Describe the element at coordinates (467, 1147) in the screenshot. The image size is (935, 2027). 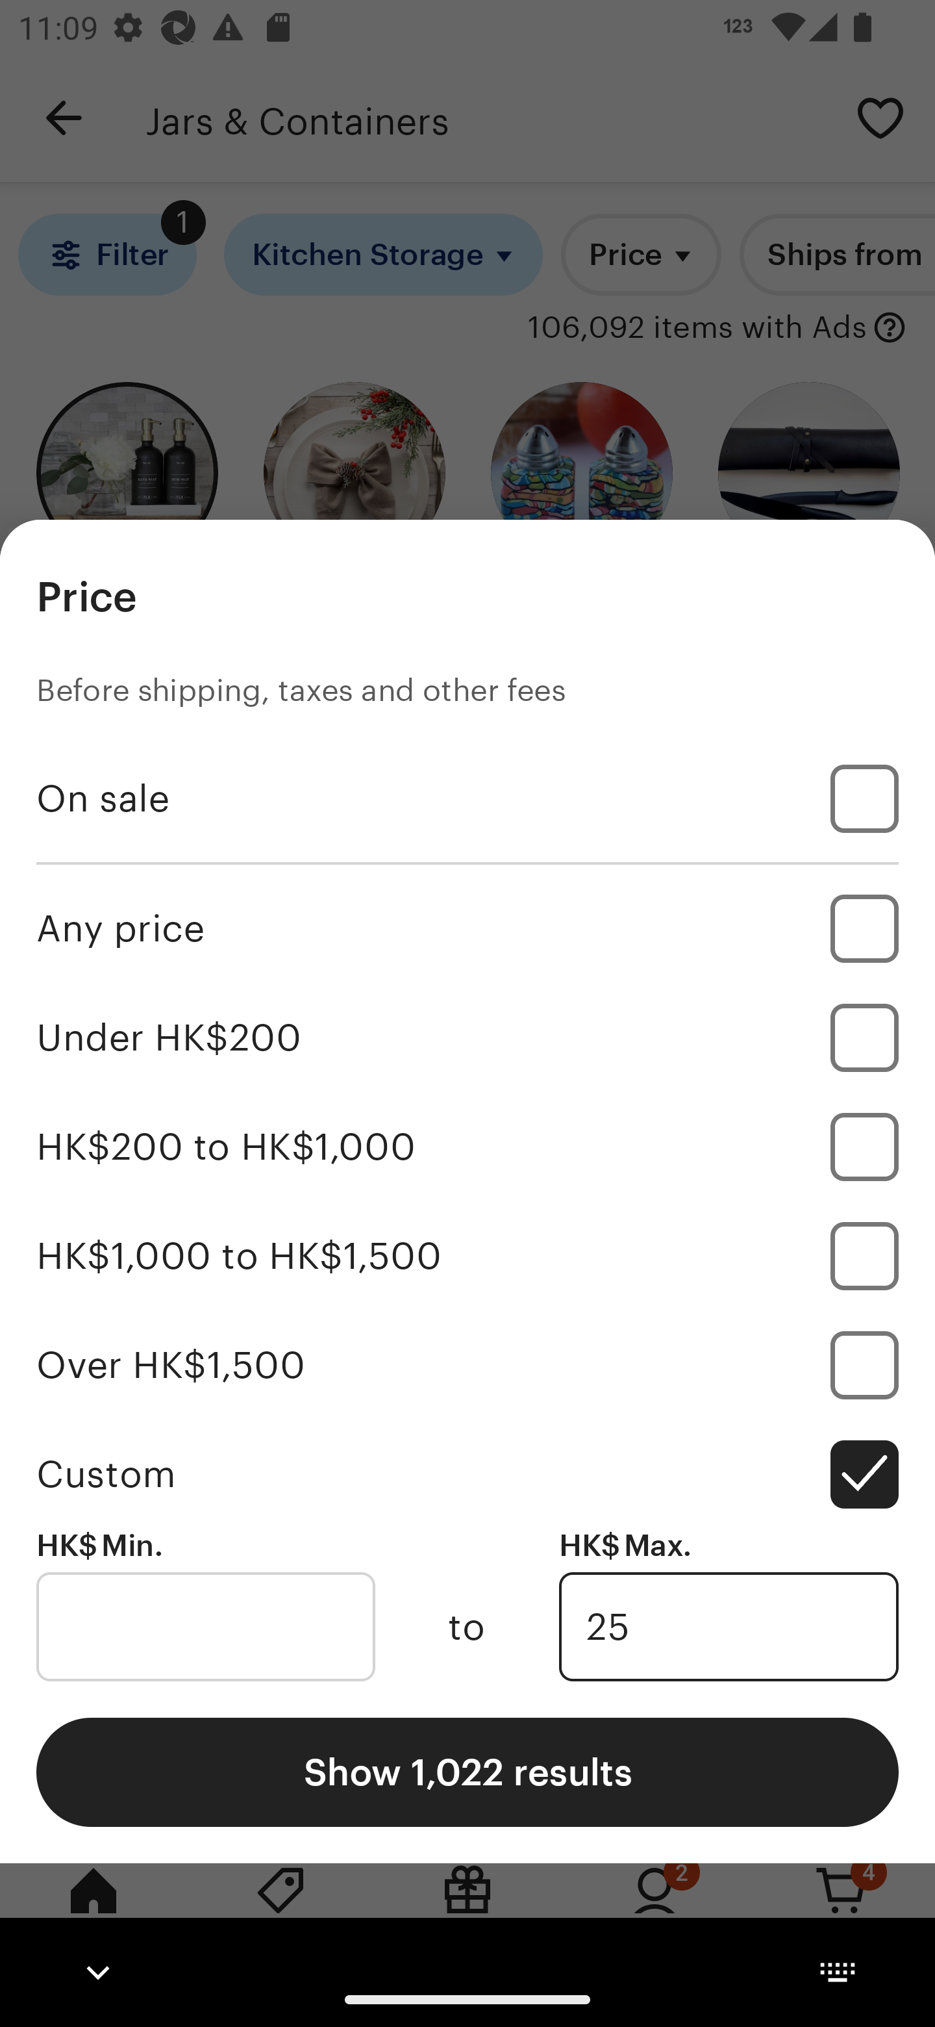
I see `HK$200 to HK$1,000` at that location.